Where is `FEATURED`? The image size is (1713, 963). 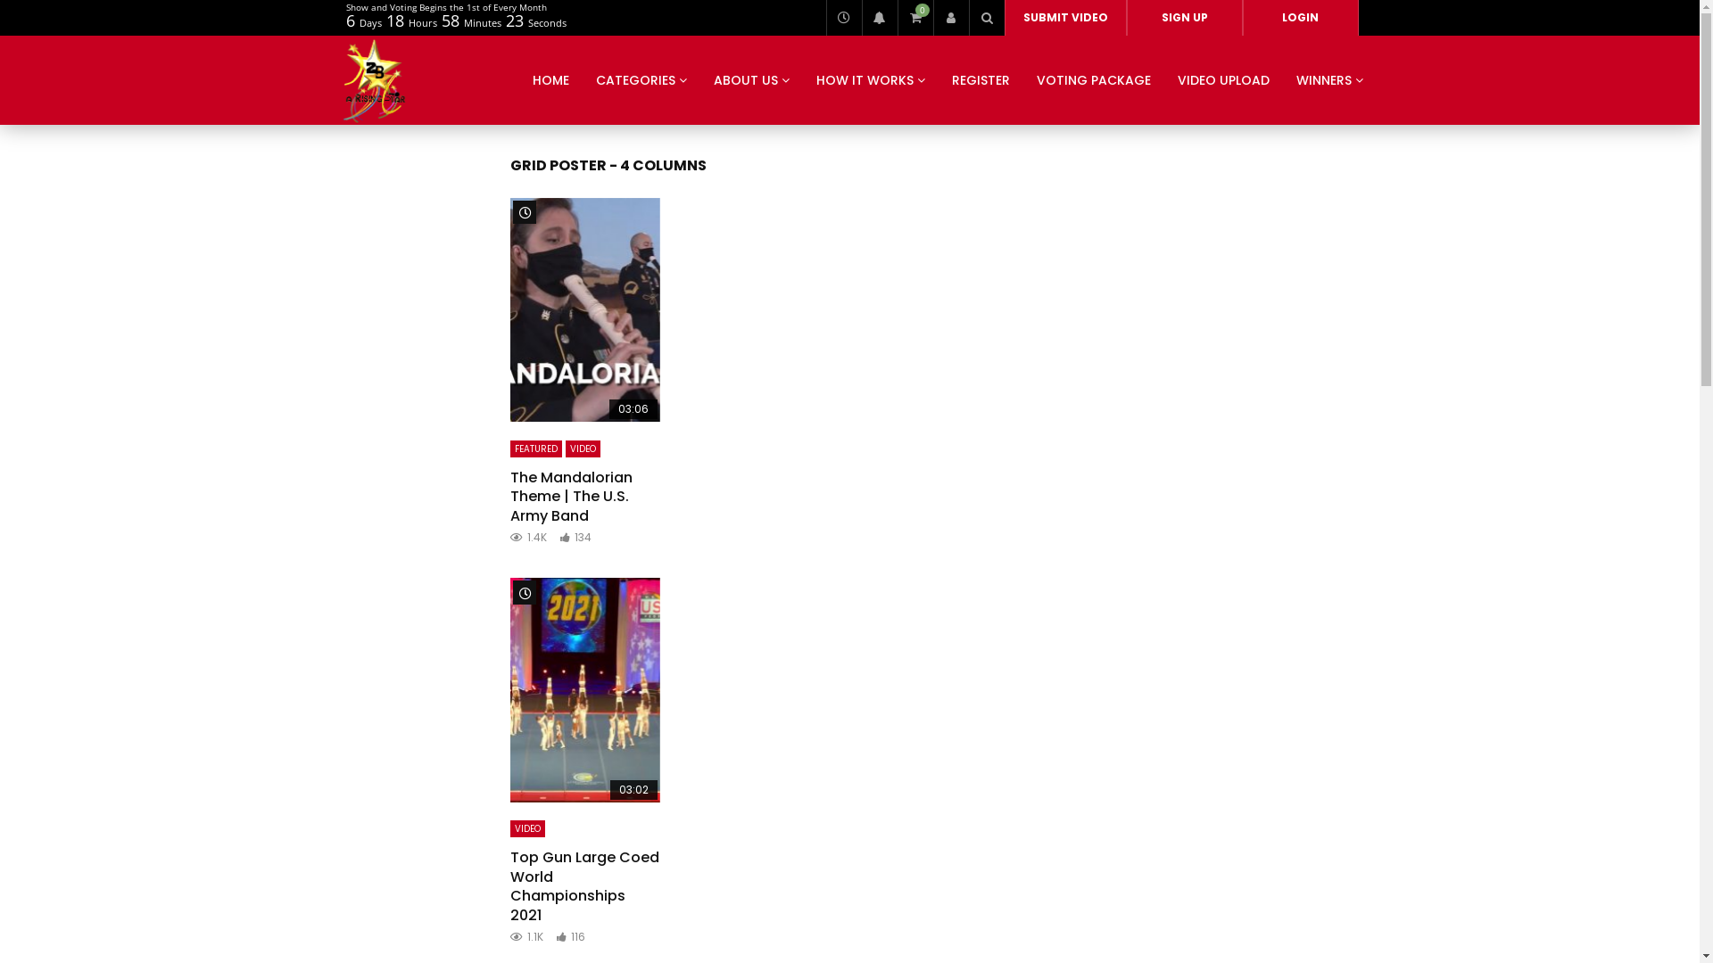
FEATURED is located at coordinates (536, 449).